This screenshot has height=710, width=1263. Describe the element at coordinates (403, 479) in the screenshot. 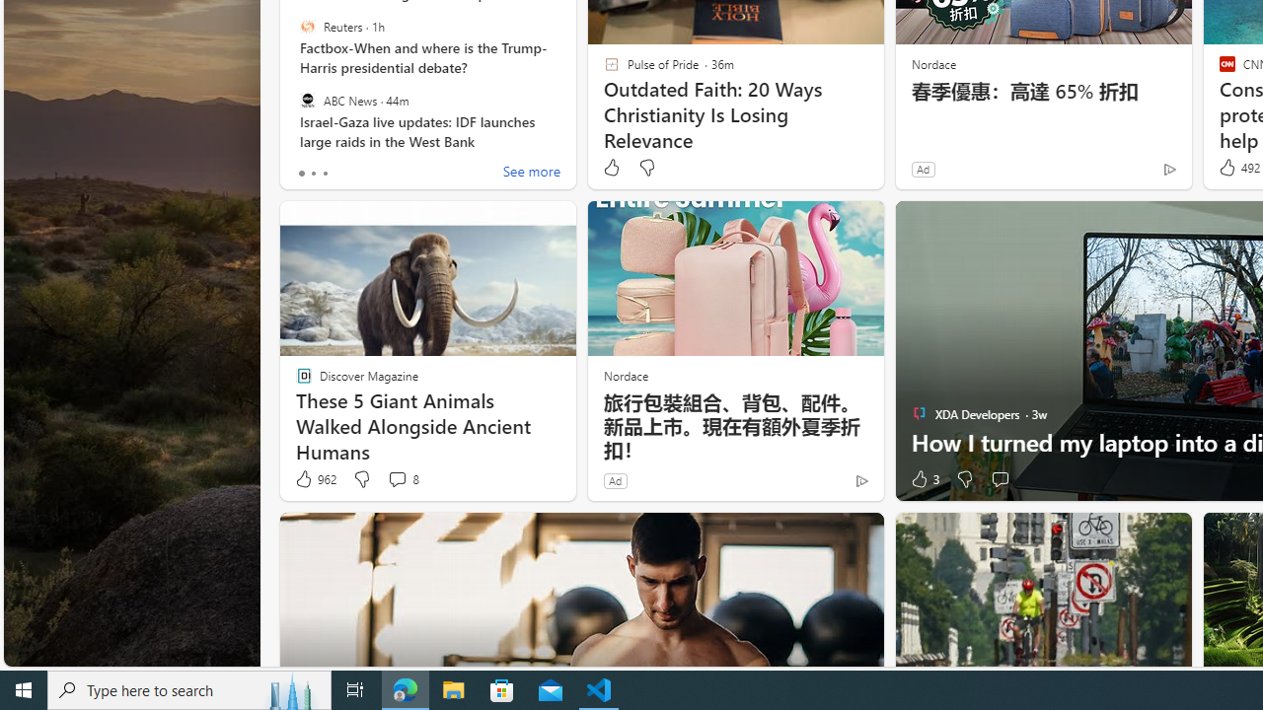

I see `View comments 8 Comment` at that location.